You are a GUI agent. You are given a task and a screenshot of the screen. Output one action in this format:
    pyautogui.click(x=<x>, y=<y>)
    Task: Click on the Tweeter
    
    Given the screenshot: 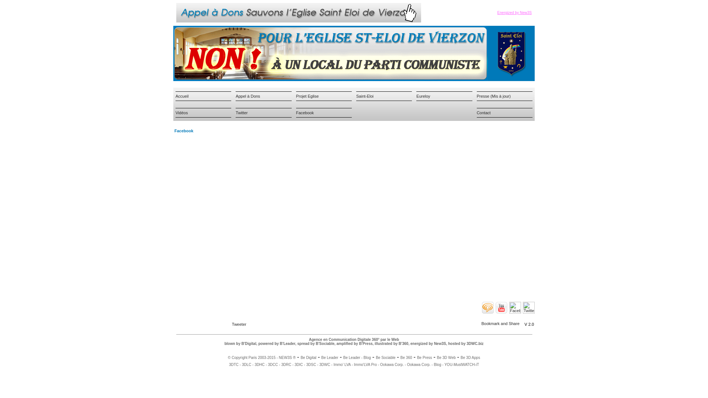 What is the action you would take?
    pyautogui.click(x=239, y=324)
    